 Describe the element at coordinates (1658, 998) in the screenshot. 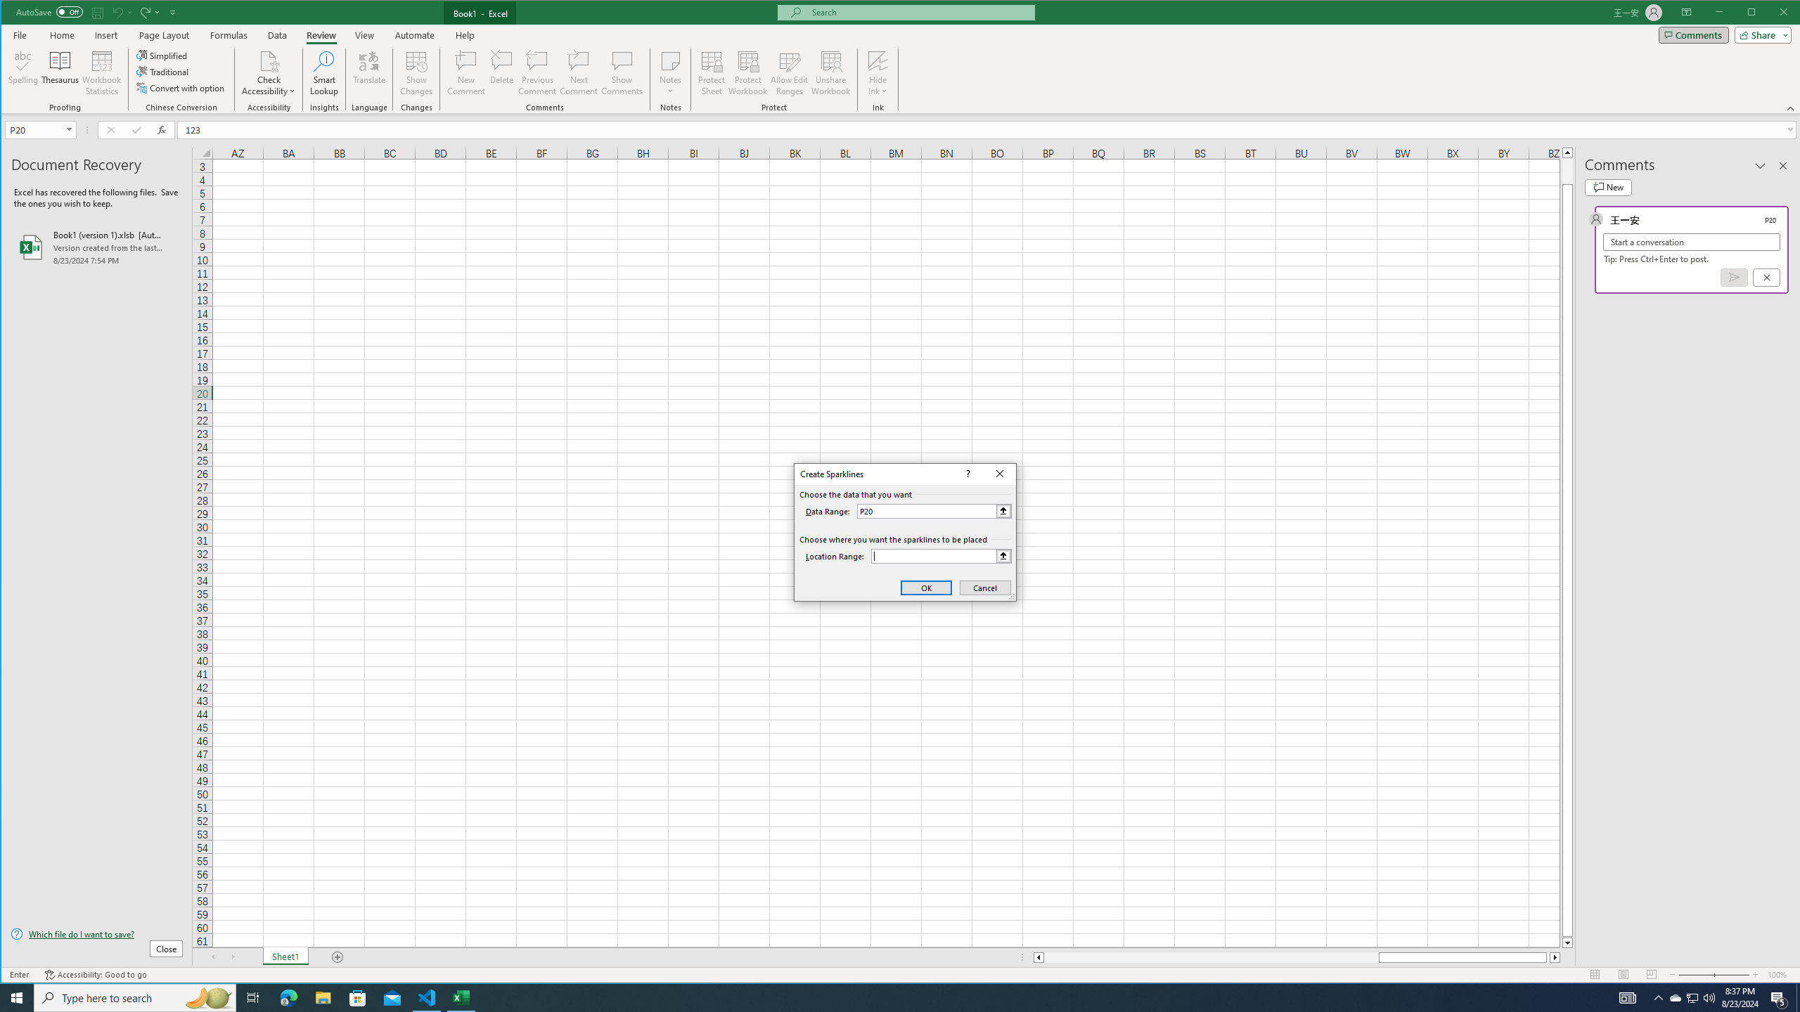

I see `Action Center, 5 new notifications` at that location.